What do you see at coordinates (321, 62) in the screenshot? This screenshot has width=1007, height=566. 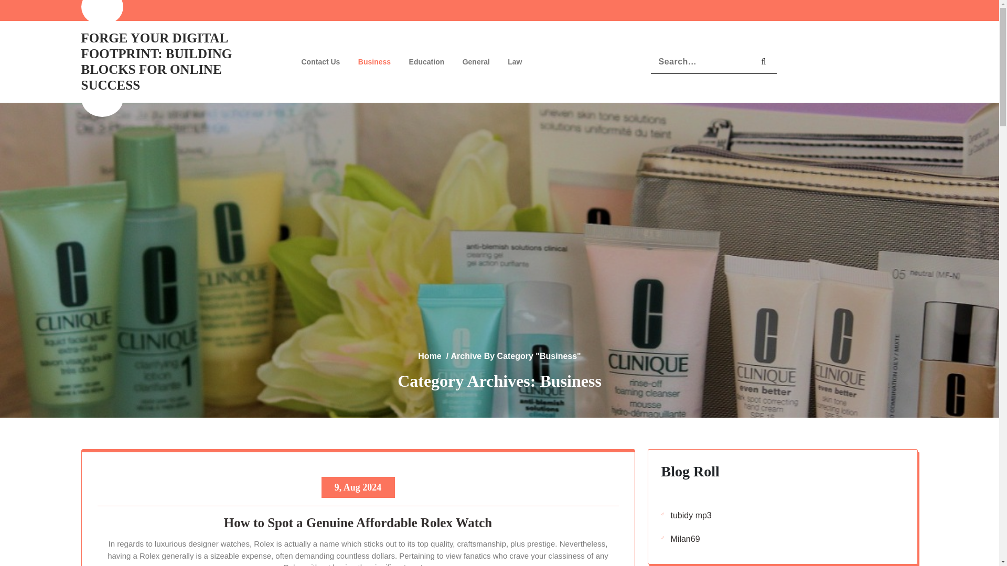 I see `Contact Us` at bounding box center [321, 62].